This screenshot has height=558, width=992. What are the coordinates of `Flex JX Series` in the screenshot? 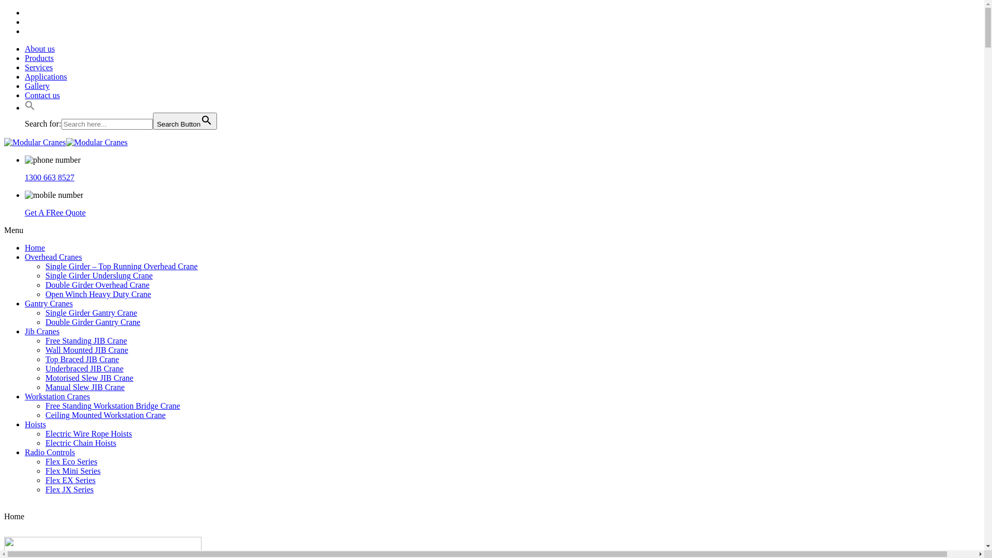 It's located at (69, 490).